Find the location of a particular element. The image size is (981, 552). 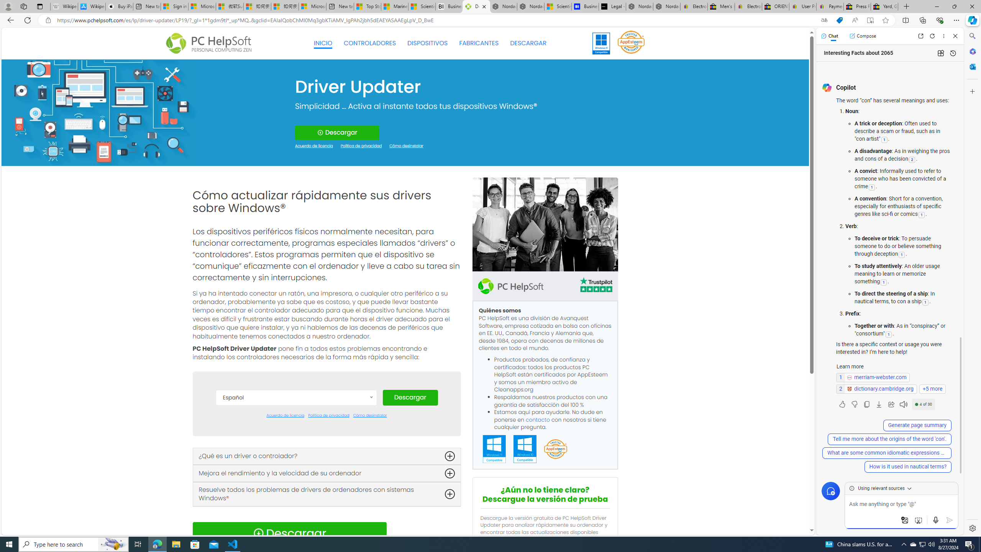

PCHelpsoft is located at coordinates (510, 286).